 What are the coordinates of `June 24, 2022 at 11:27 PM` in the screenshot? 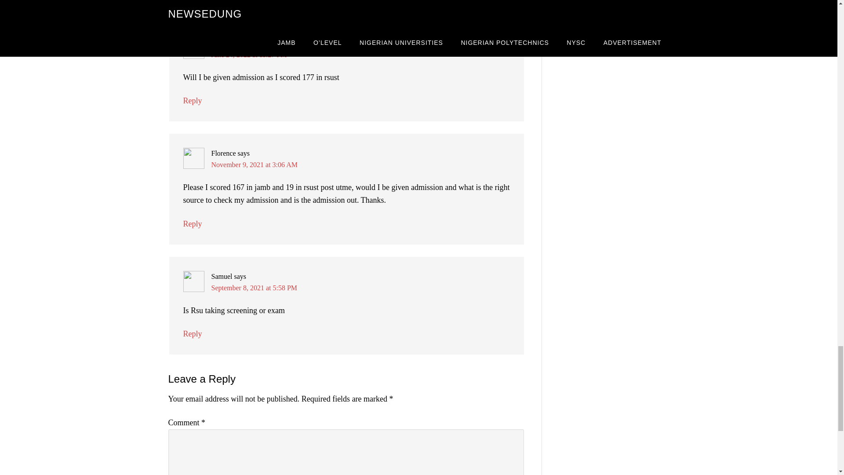 It's located at (249, 55).